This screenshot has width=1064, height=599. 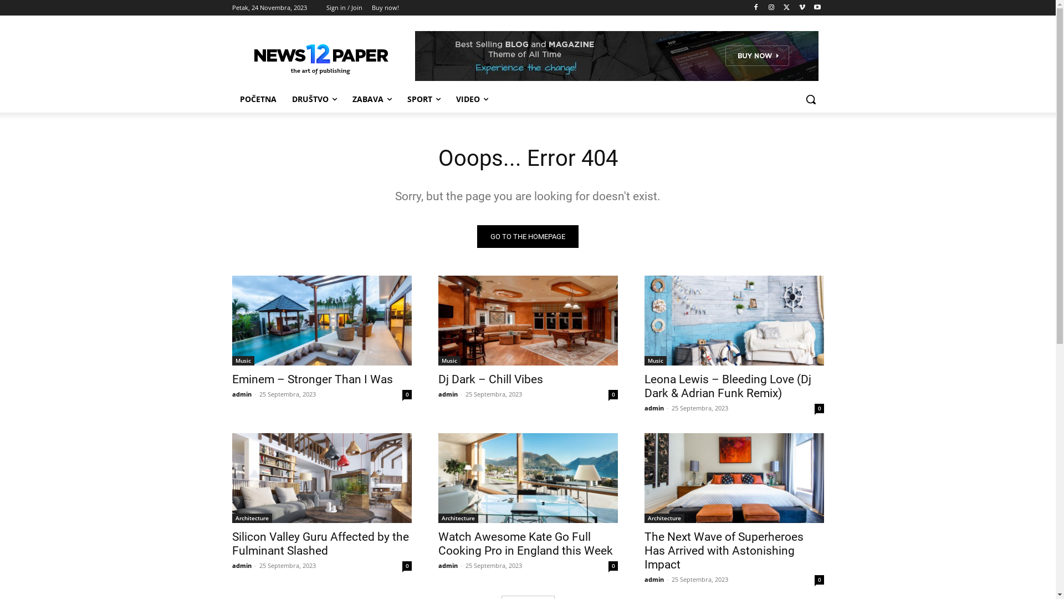 What do you see at coordinates (756, 8) in the screenshot?
I see `Facebook` at bounding box center [756, 8].